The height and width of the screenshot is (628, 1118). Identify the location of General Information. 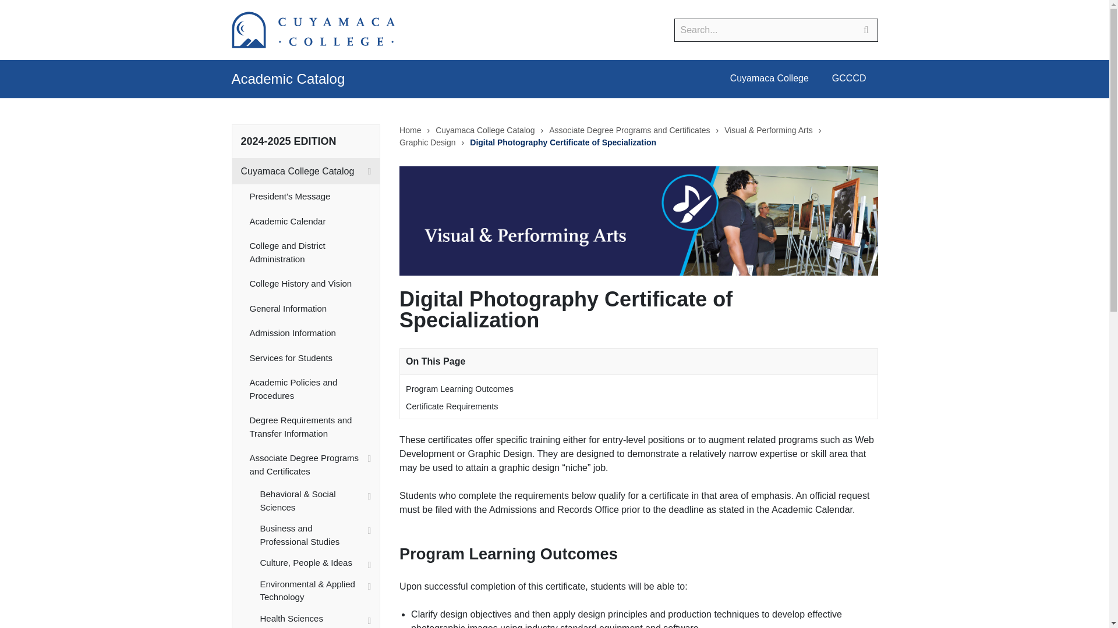
(314, 308).